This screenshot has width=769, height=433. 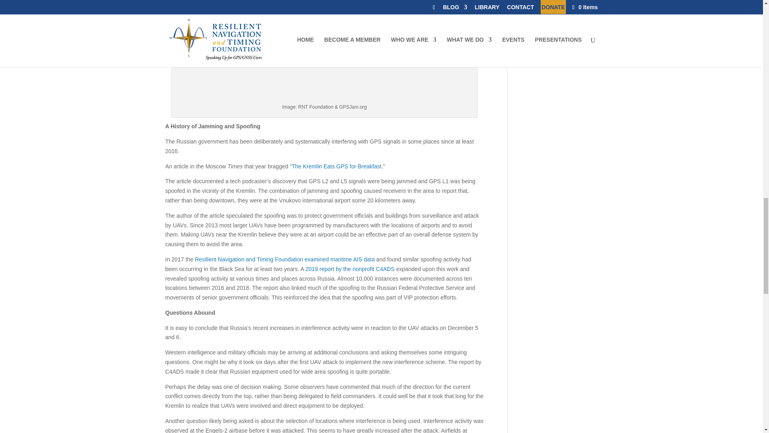 I want to click on 2019 report by the nonprofit C4ADS, so click(x=350, y=269).